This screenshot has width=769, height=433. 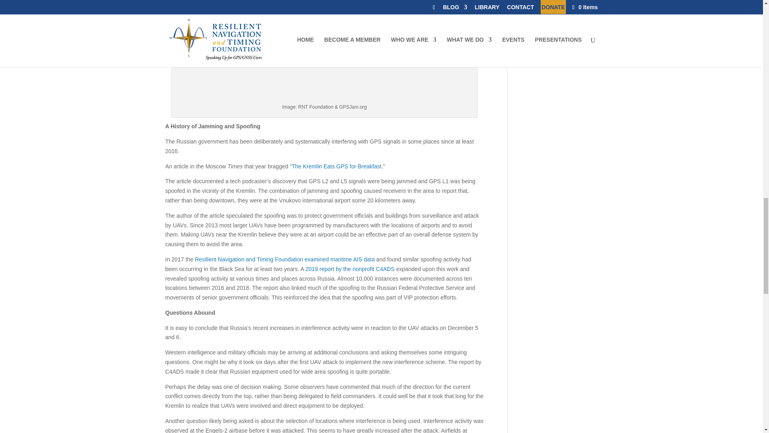 I want to click on 2019 report by the nonprofit C4ADS, so click(x=350, y=269).